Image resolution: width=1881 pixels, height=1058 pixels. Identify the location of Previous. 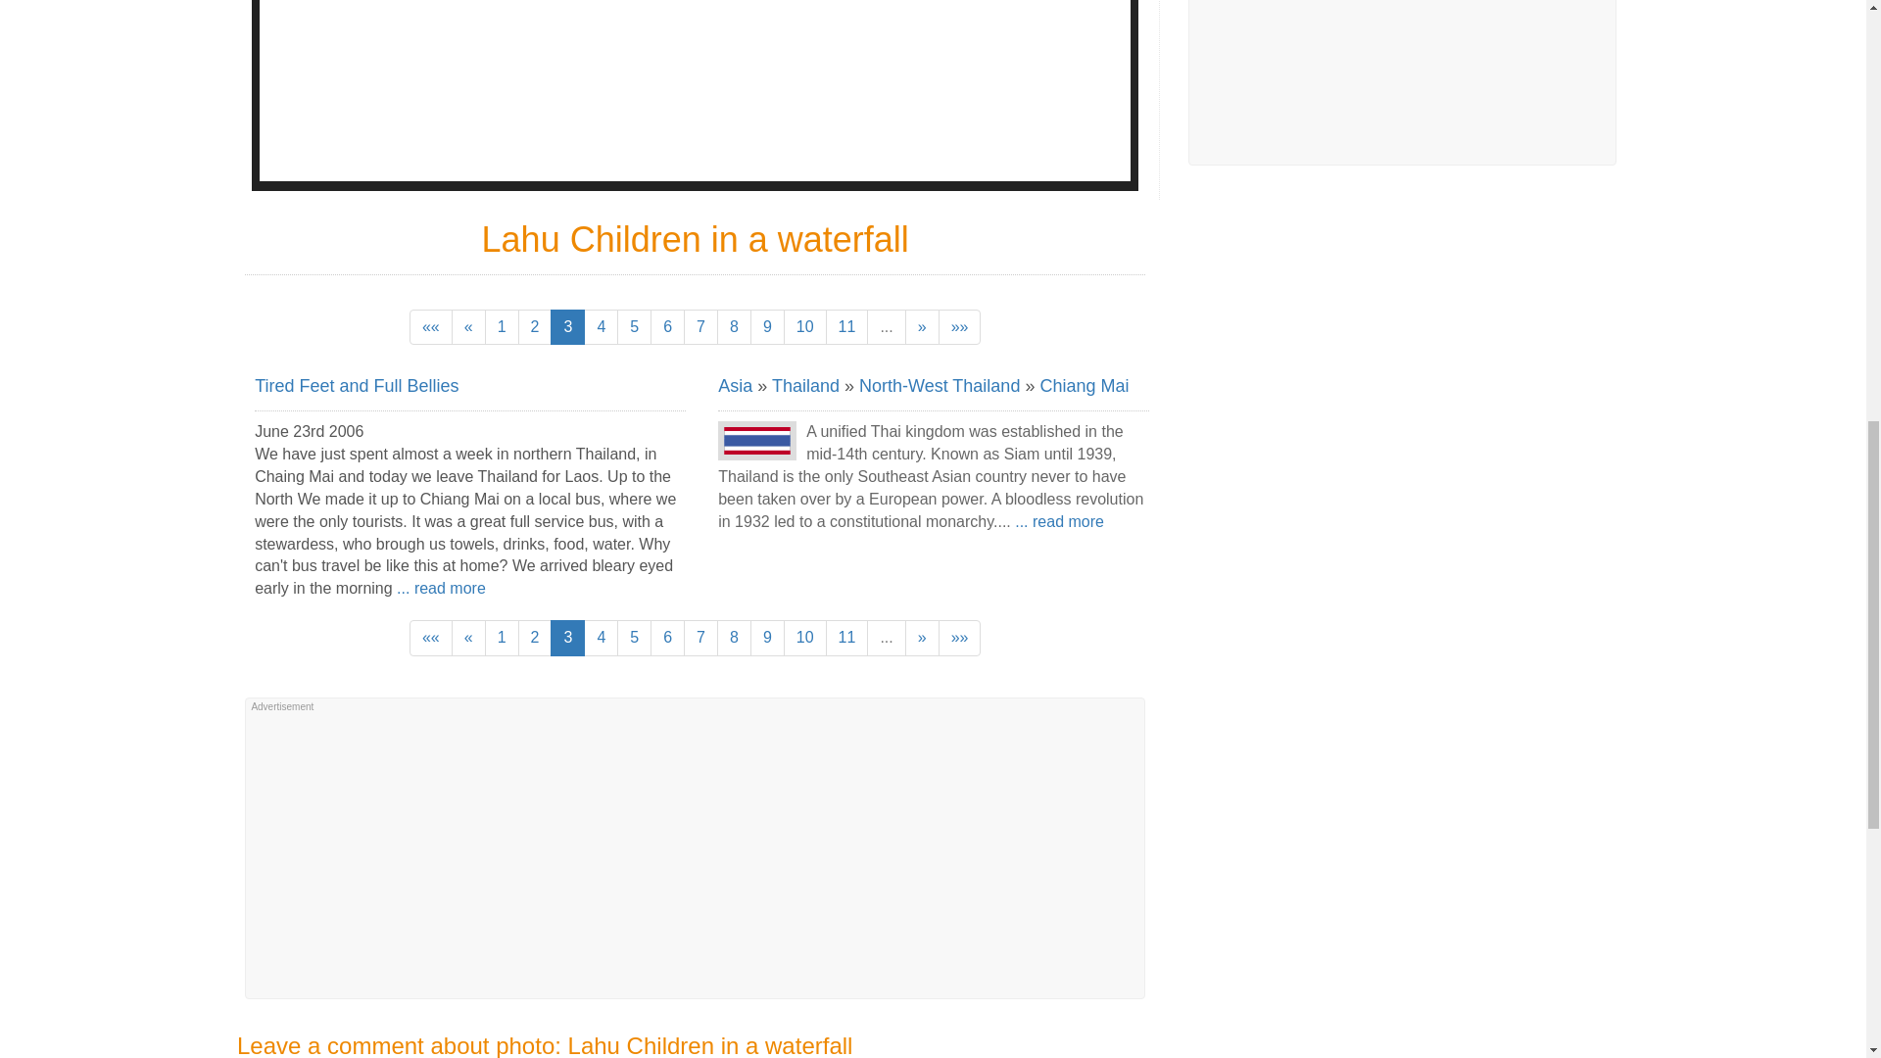
(468, 327).